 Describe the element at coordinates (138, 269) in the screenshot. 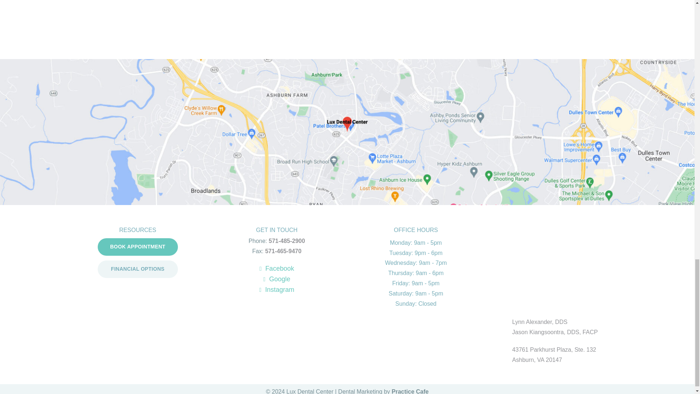

I see `FINANCIAL OPTIONS` at that location.